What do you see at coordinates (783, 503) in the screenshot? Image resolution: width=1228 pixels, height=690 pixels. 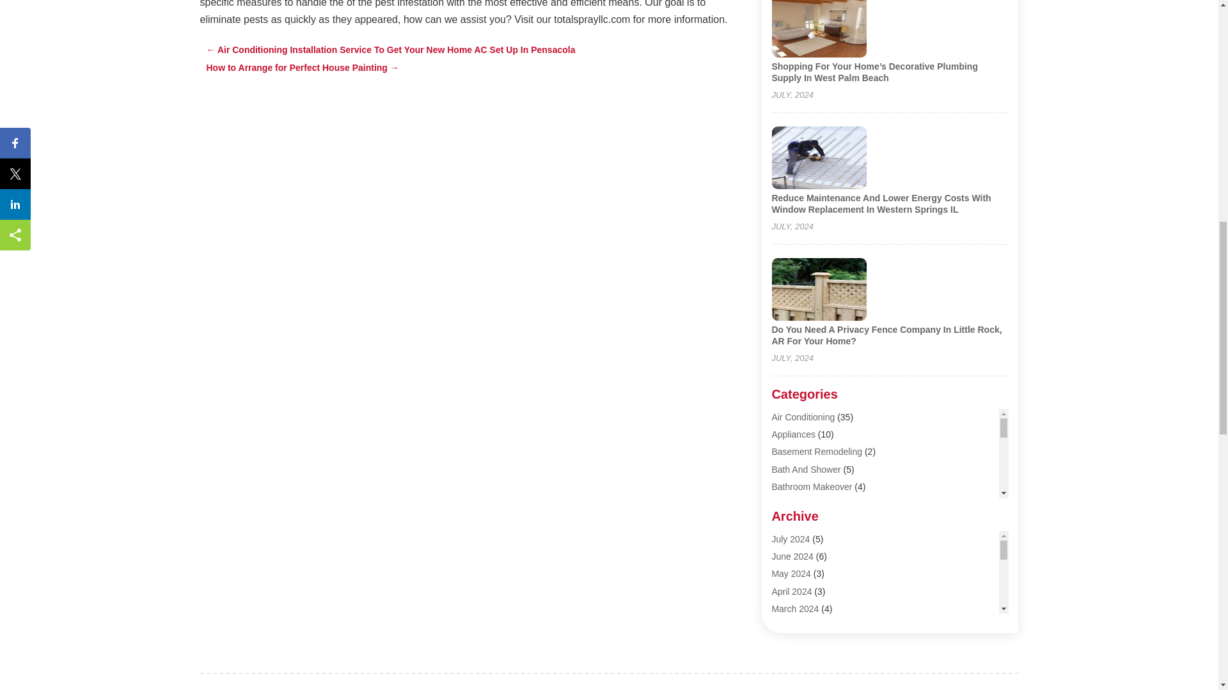 I see `Blinds` at bounding box center [783, 503].